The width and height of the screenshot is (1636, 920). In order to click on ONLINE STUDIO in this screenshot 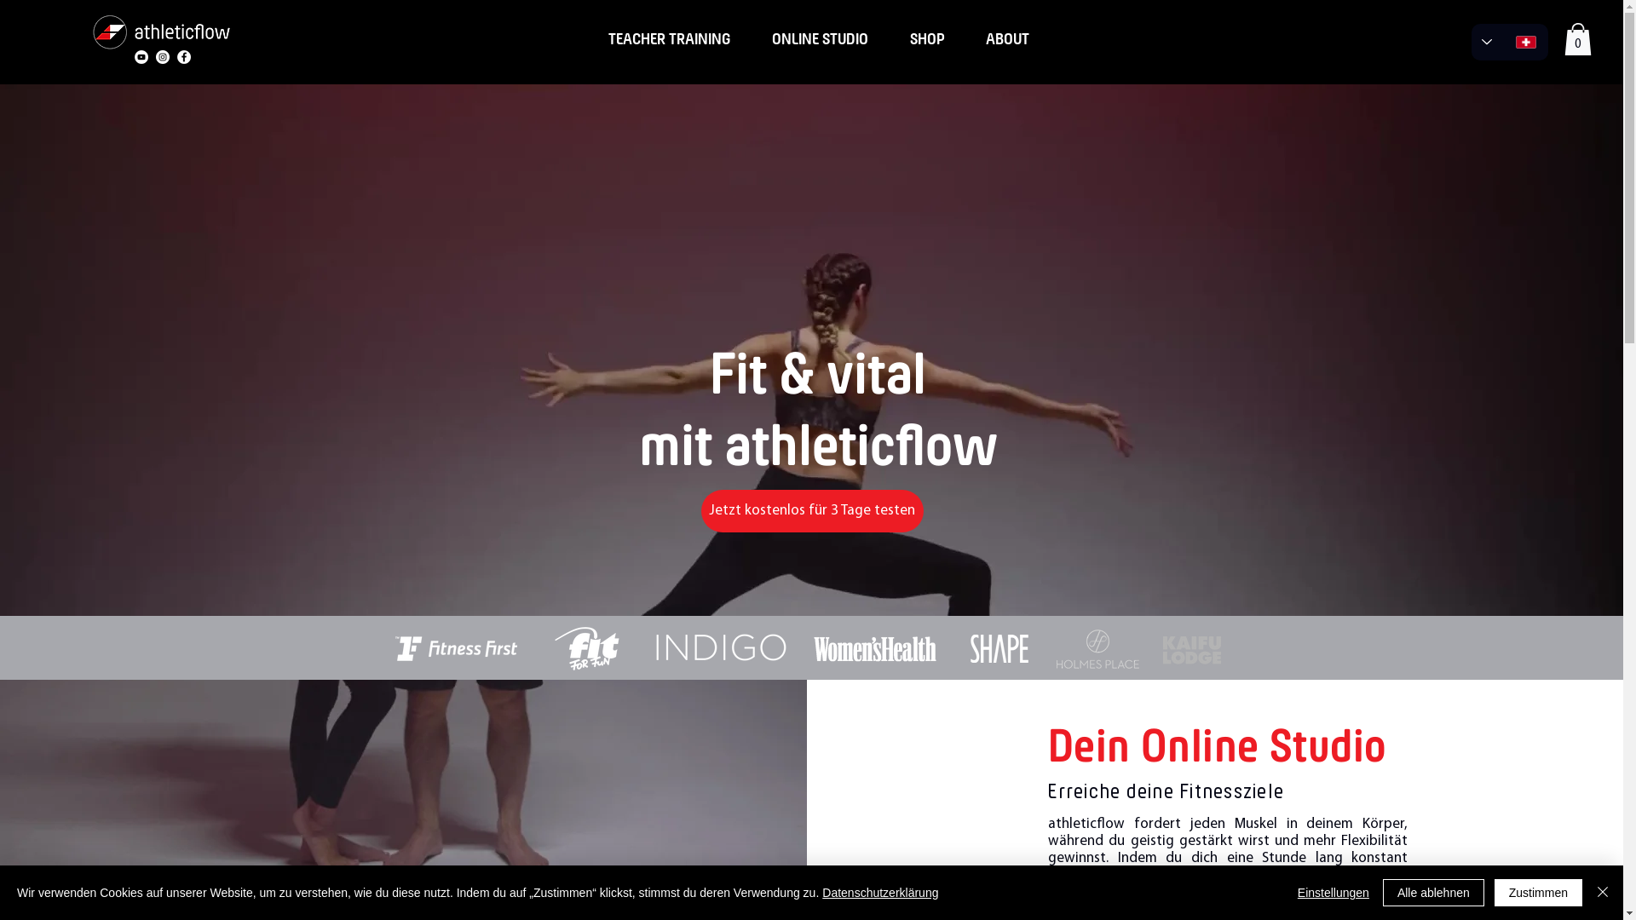, I will do `click(821, 39)`.